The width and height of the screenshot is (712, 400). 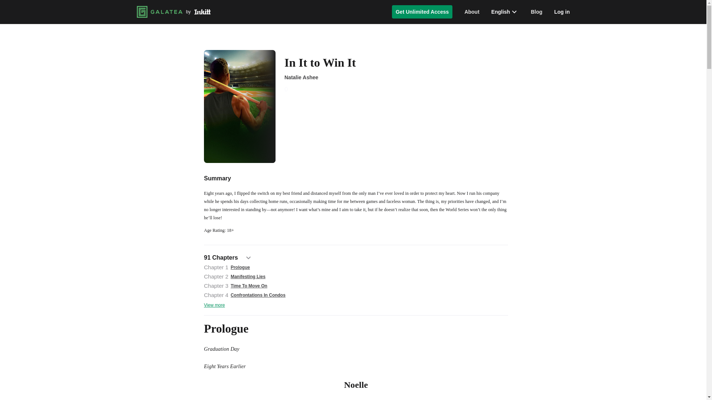 What do you see at coordinates (505, 12) in the screenshot?
I see `English` at bounding box center [505, 12].